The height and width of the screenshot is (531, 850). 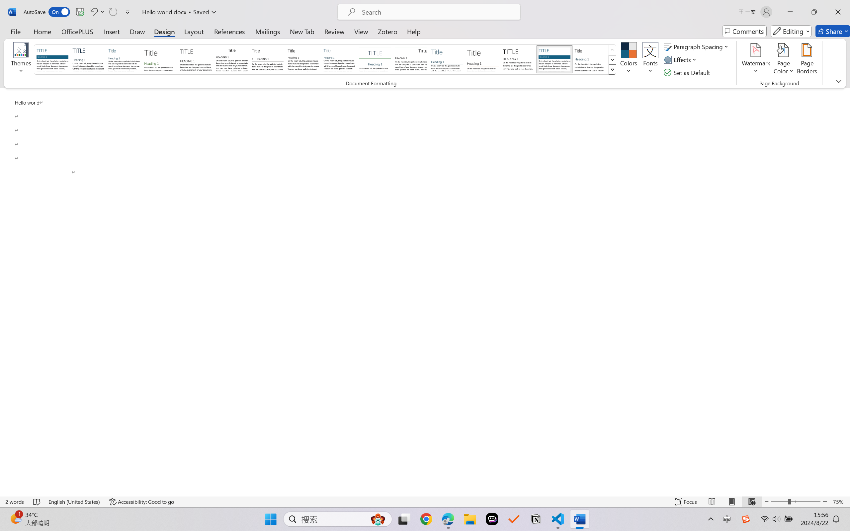 I want to click on Layout, so click(x=194, y=31).